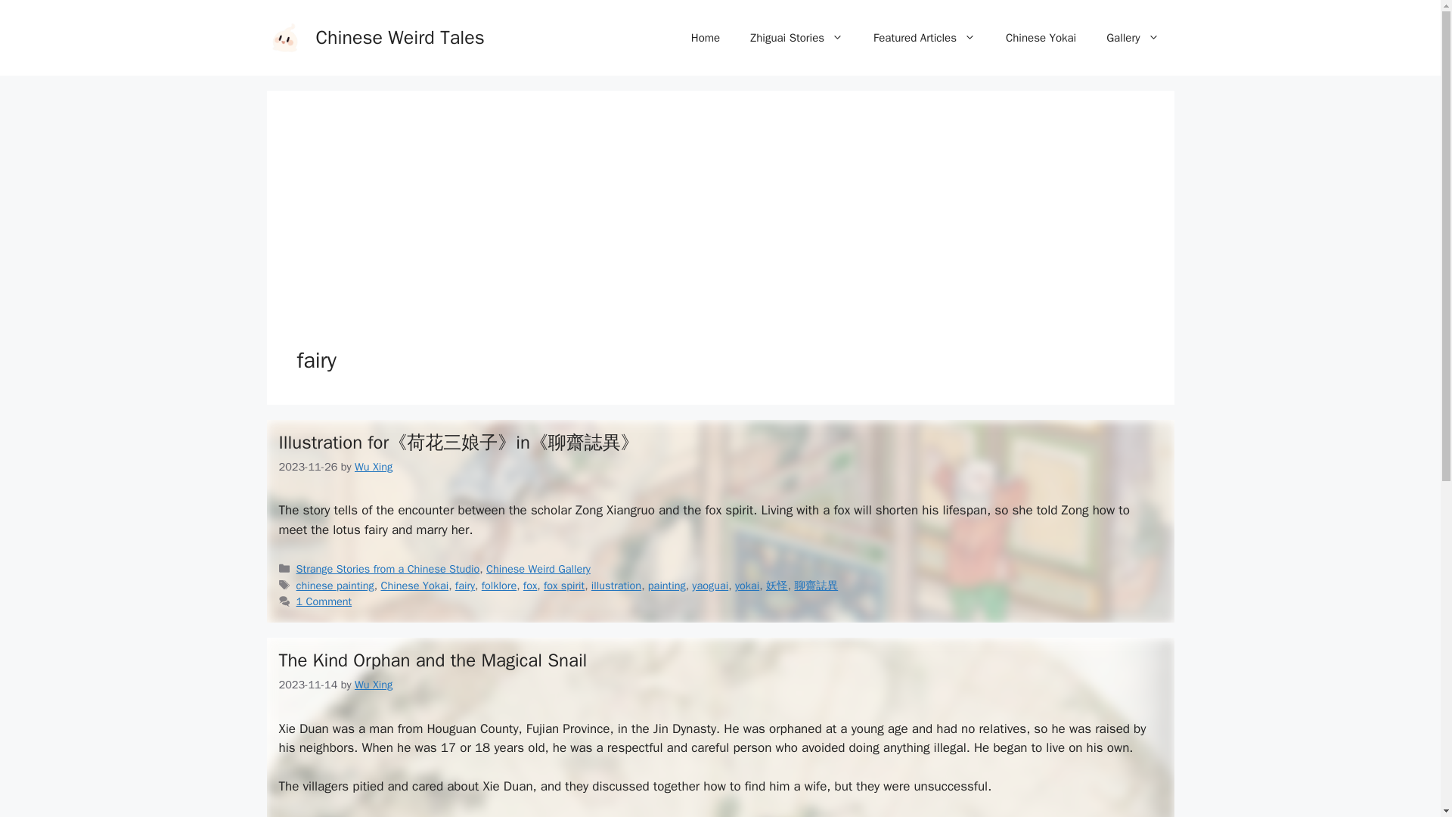  What do you see at coordinates (499, 586) in the screenshot?
I see `folklore` at bounding box center [499, 586].